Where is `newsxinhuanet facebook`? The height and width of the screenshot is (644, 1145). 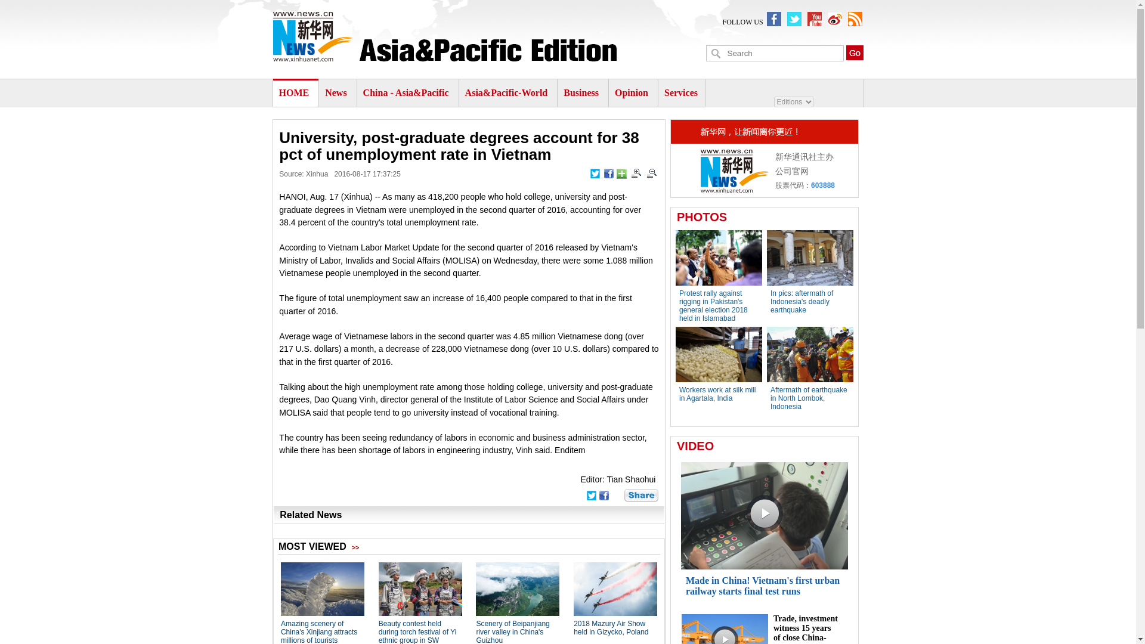
newsxinhuanet facebook is located at coordinates (774, 19).